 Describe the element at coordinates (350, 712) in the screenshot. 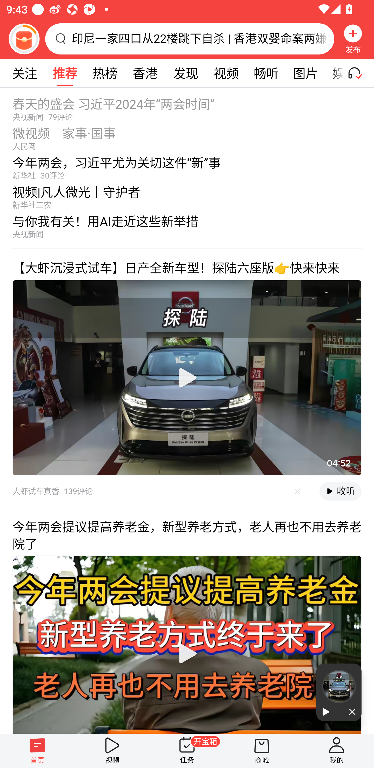

I see `关闭` at that location.